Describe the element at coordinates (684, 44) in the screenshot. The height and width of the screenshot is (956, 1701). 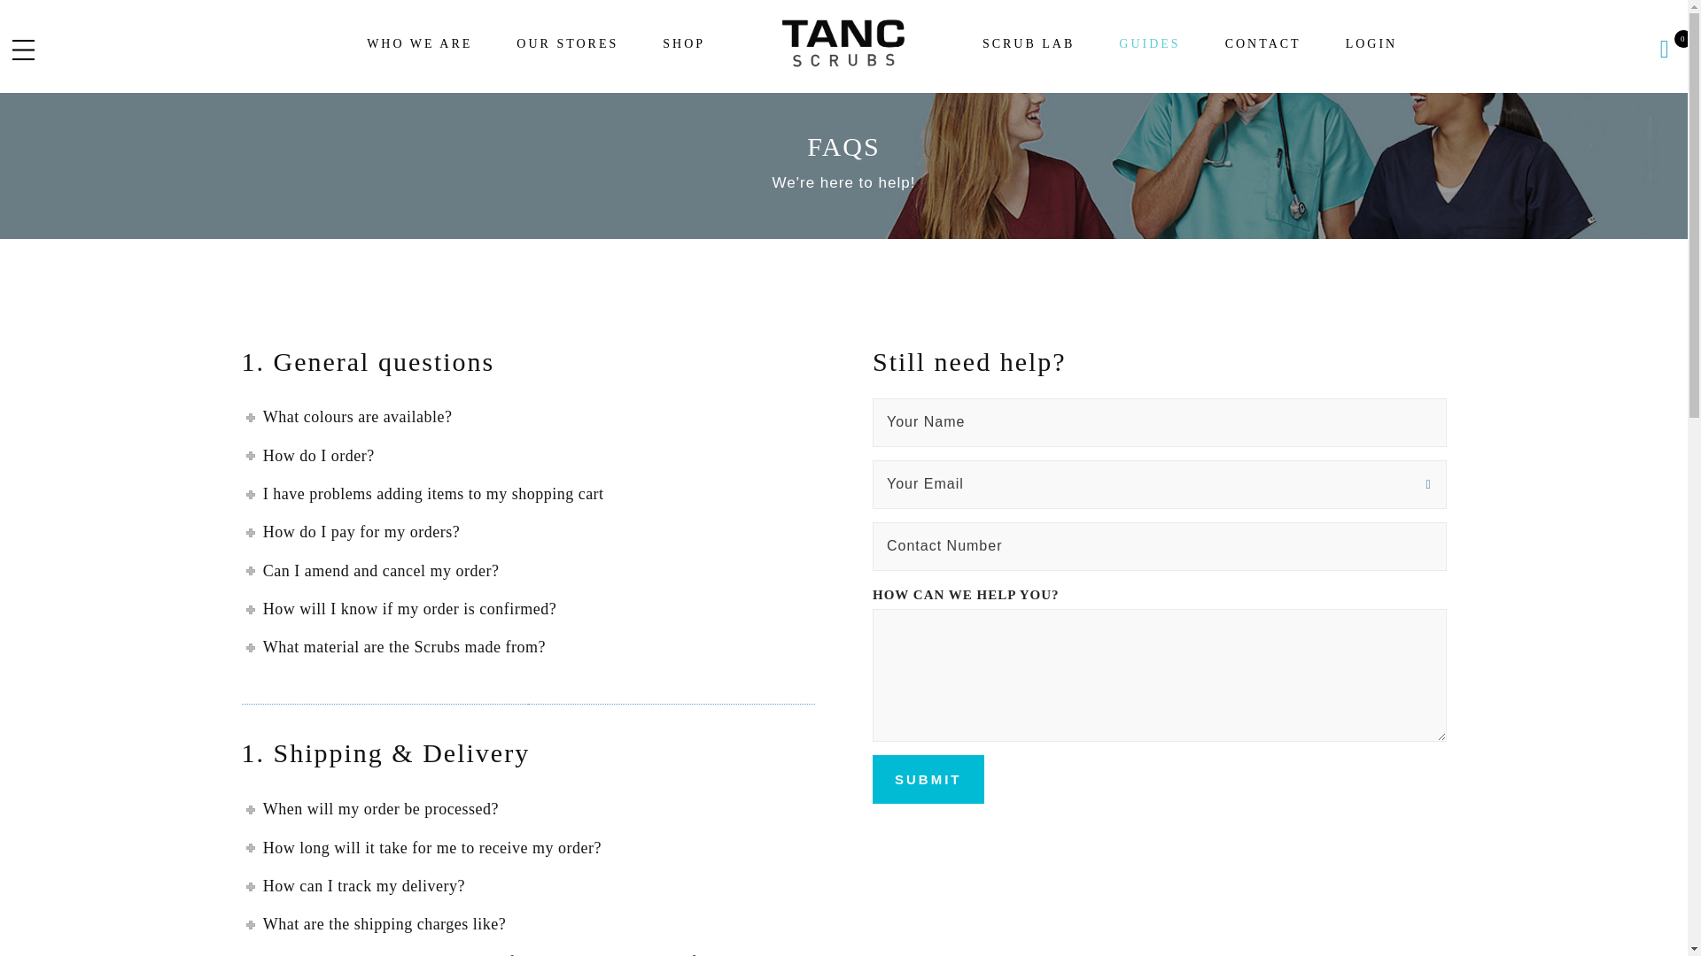
I see `SHOP` at that location.